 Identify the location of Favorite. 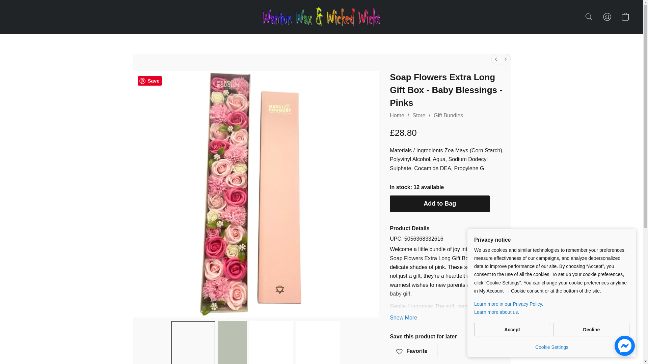
(414, 351).